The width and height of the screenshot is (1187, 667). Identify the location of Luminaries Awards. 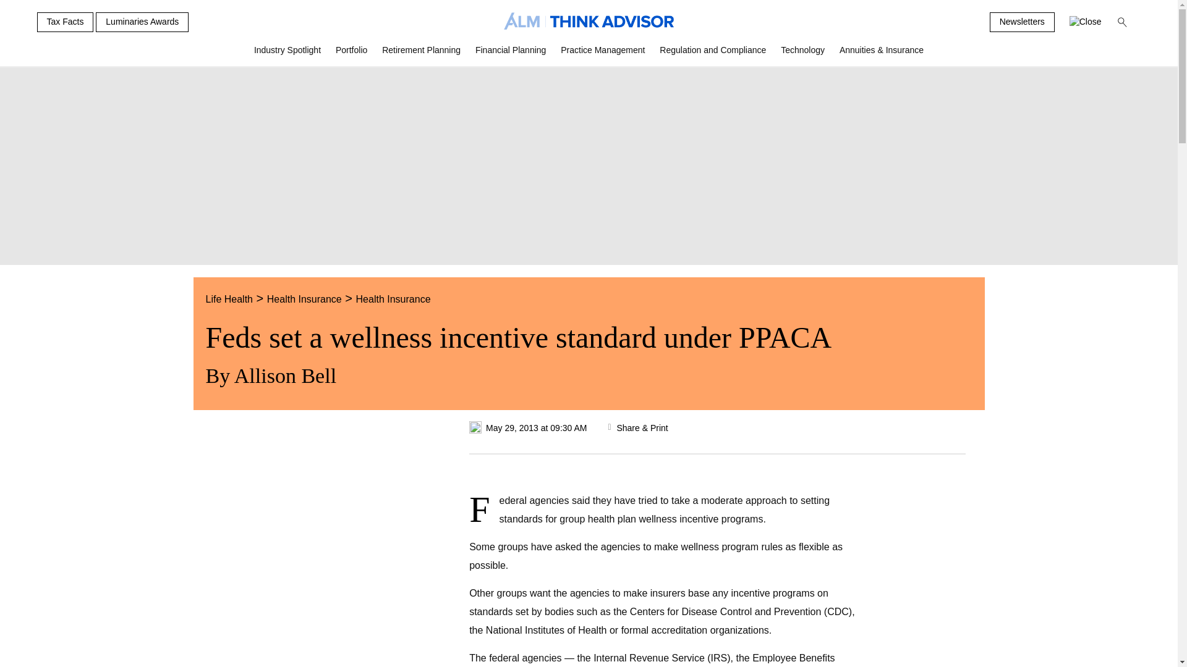
(142, 22).